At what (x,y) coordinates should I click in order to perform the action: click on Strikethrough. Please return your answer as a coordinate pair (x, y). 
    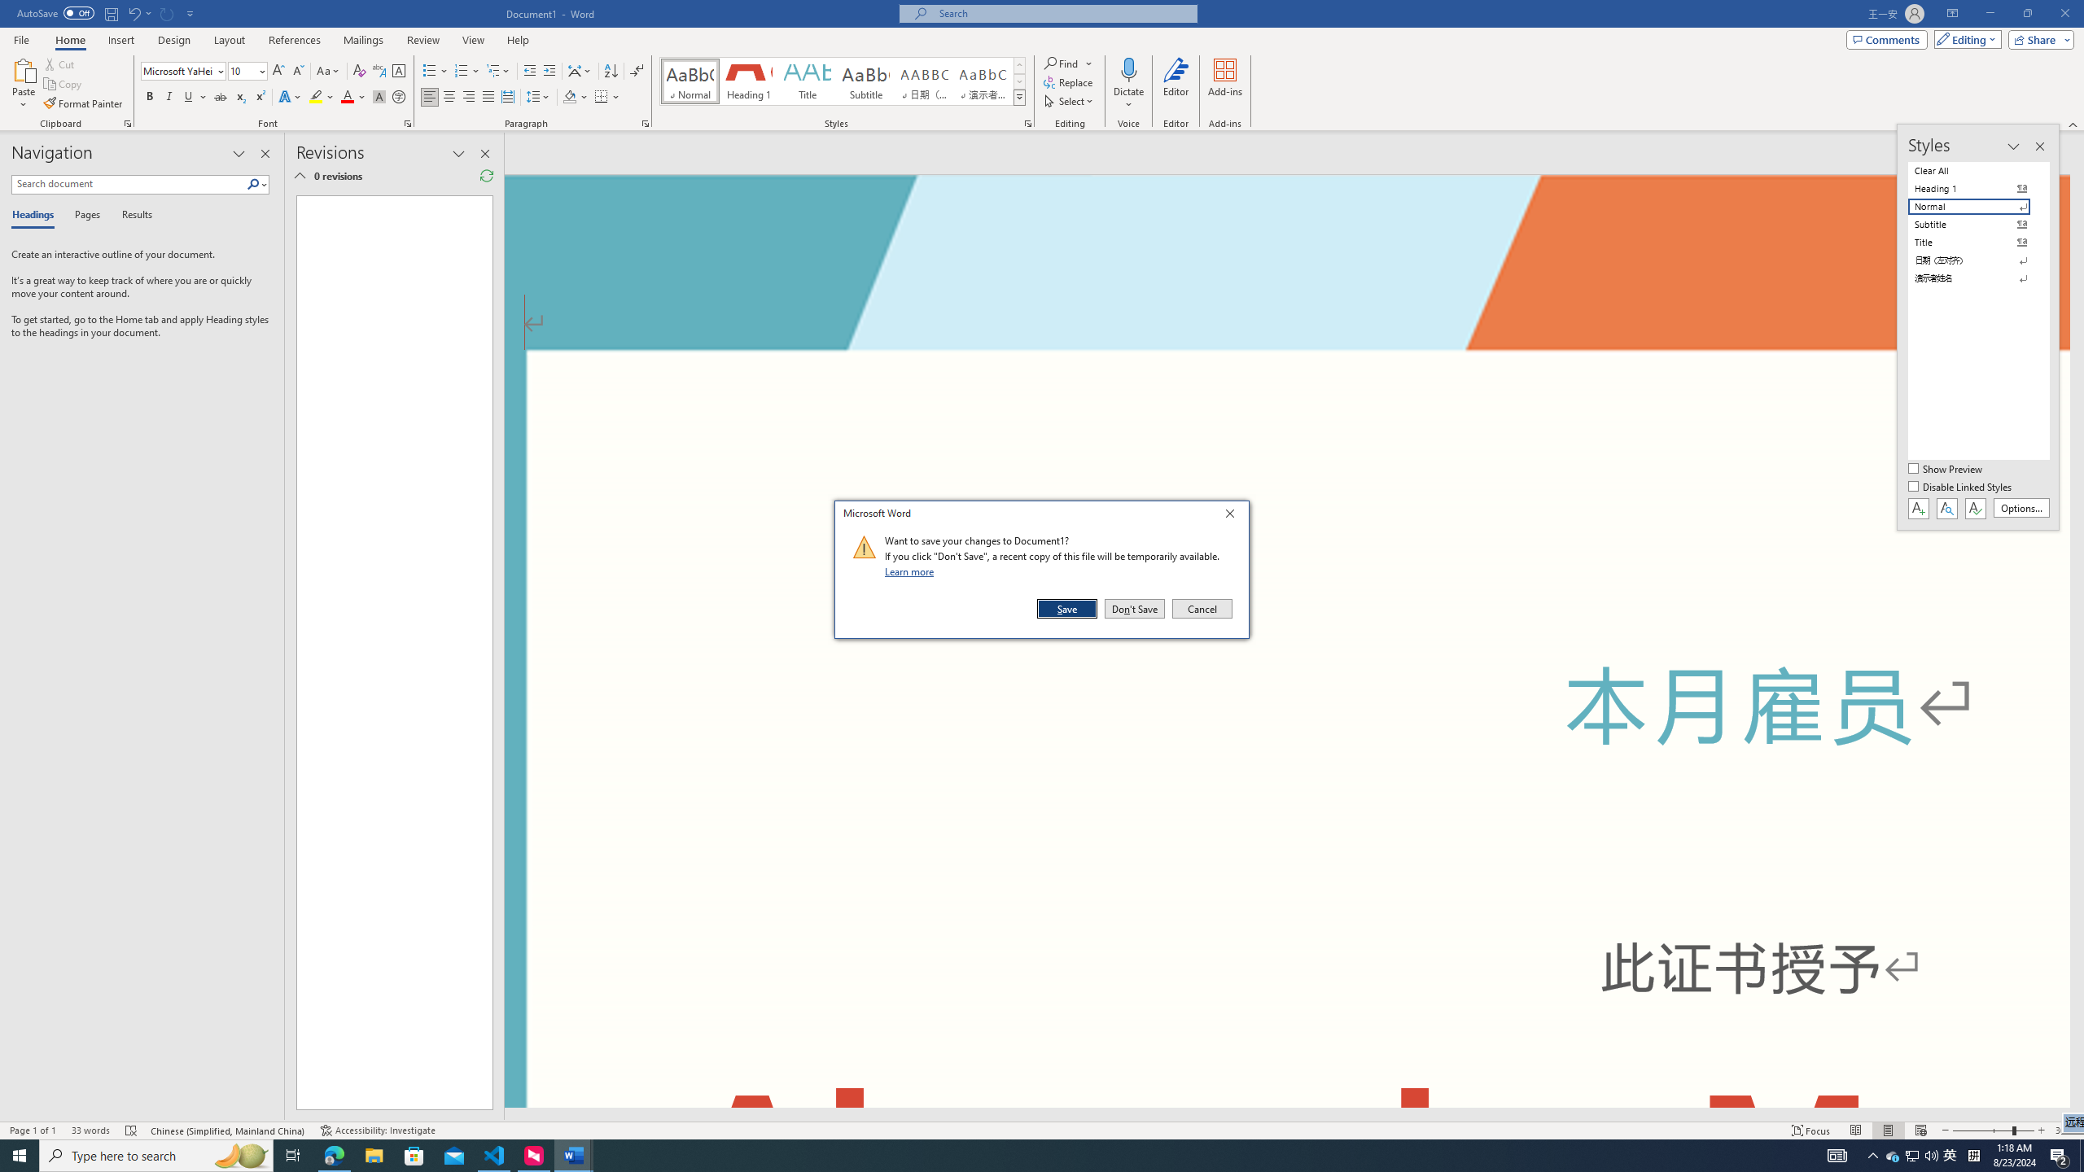
    Looking at the image, I should click on (221, 98).